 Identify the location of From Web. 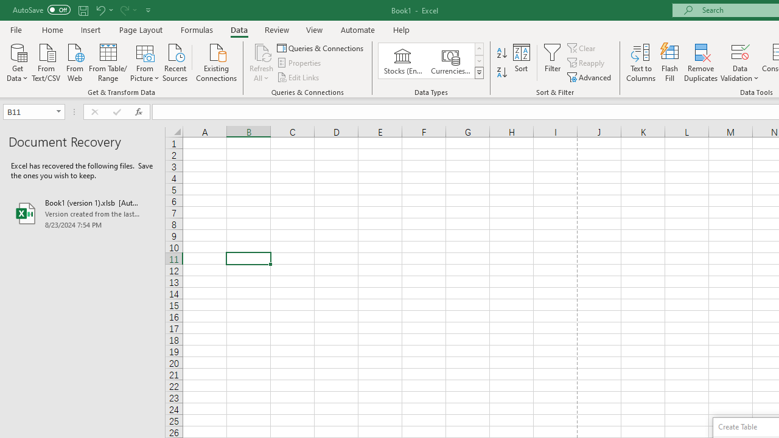
(74, 61).